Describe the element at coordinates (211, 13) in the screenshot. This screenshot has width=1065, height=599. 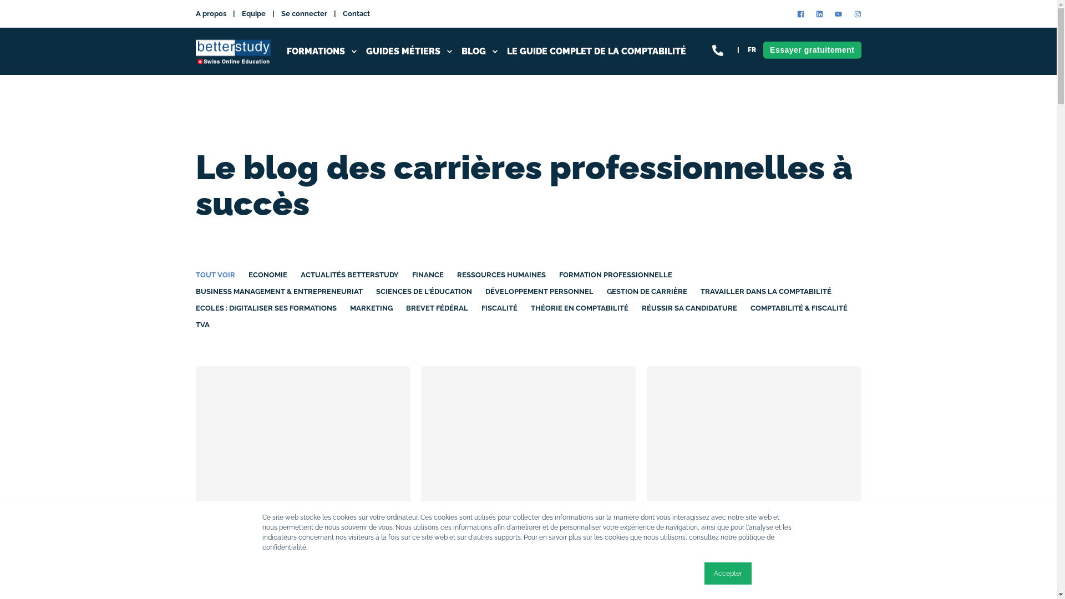
I see `A propos` at that location.